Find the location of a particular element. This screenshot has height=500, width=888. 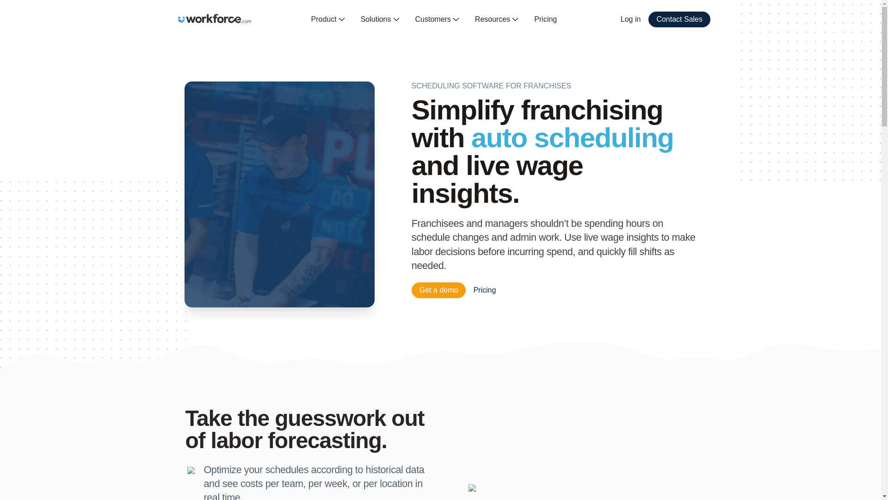

Product is located at coordinates (328, 19).